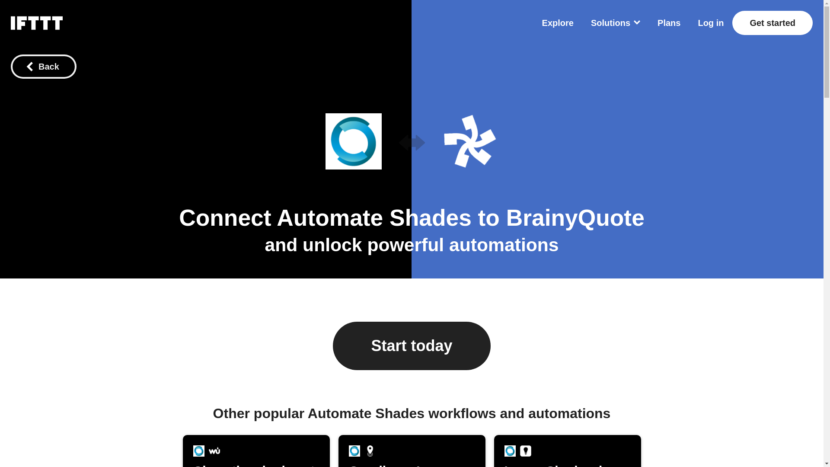 The width and height of the screenshot is (830, 467). I want to click on Back, so click(43, 67).